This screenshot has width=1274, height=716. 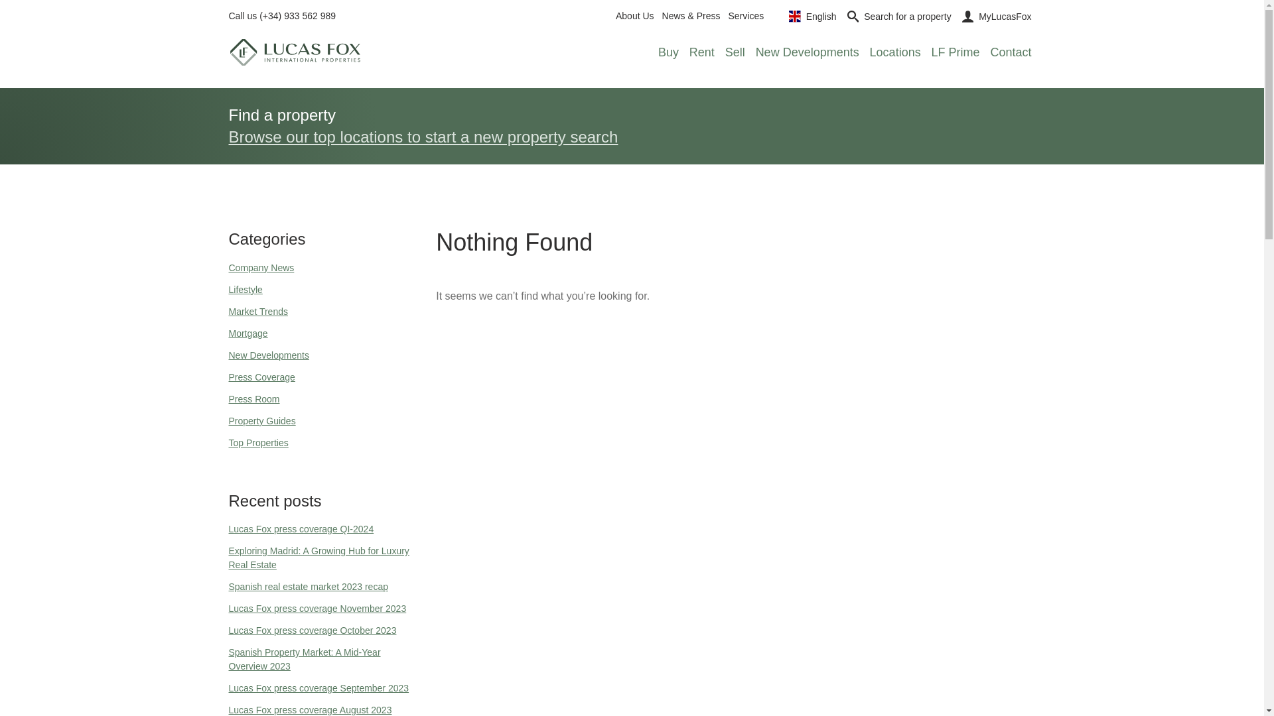 What do you see at coordinates (669, 53) in the screenshot?
I see `Residential properties in Spain, Andorra and Portugal` at bounding box center [669, 53].